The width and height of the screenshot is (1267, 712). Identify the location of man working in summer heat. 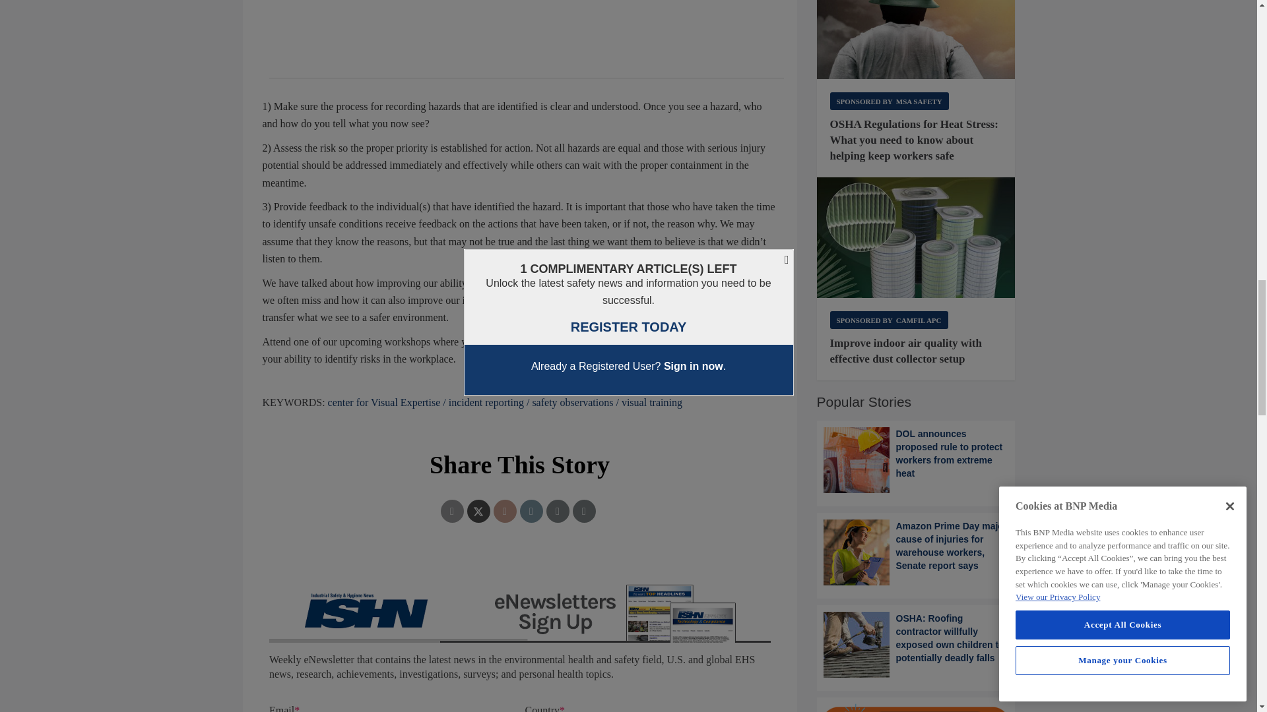
(916, 40).